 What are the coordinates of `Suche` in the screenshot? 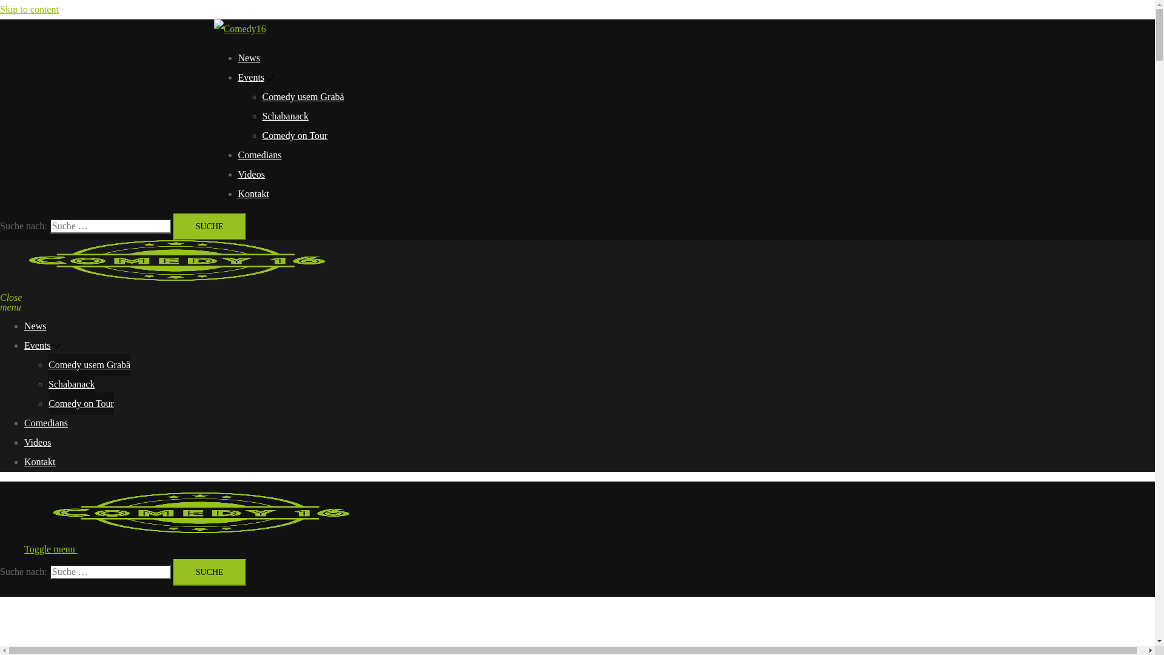 It's located at (210, 227).